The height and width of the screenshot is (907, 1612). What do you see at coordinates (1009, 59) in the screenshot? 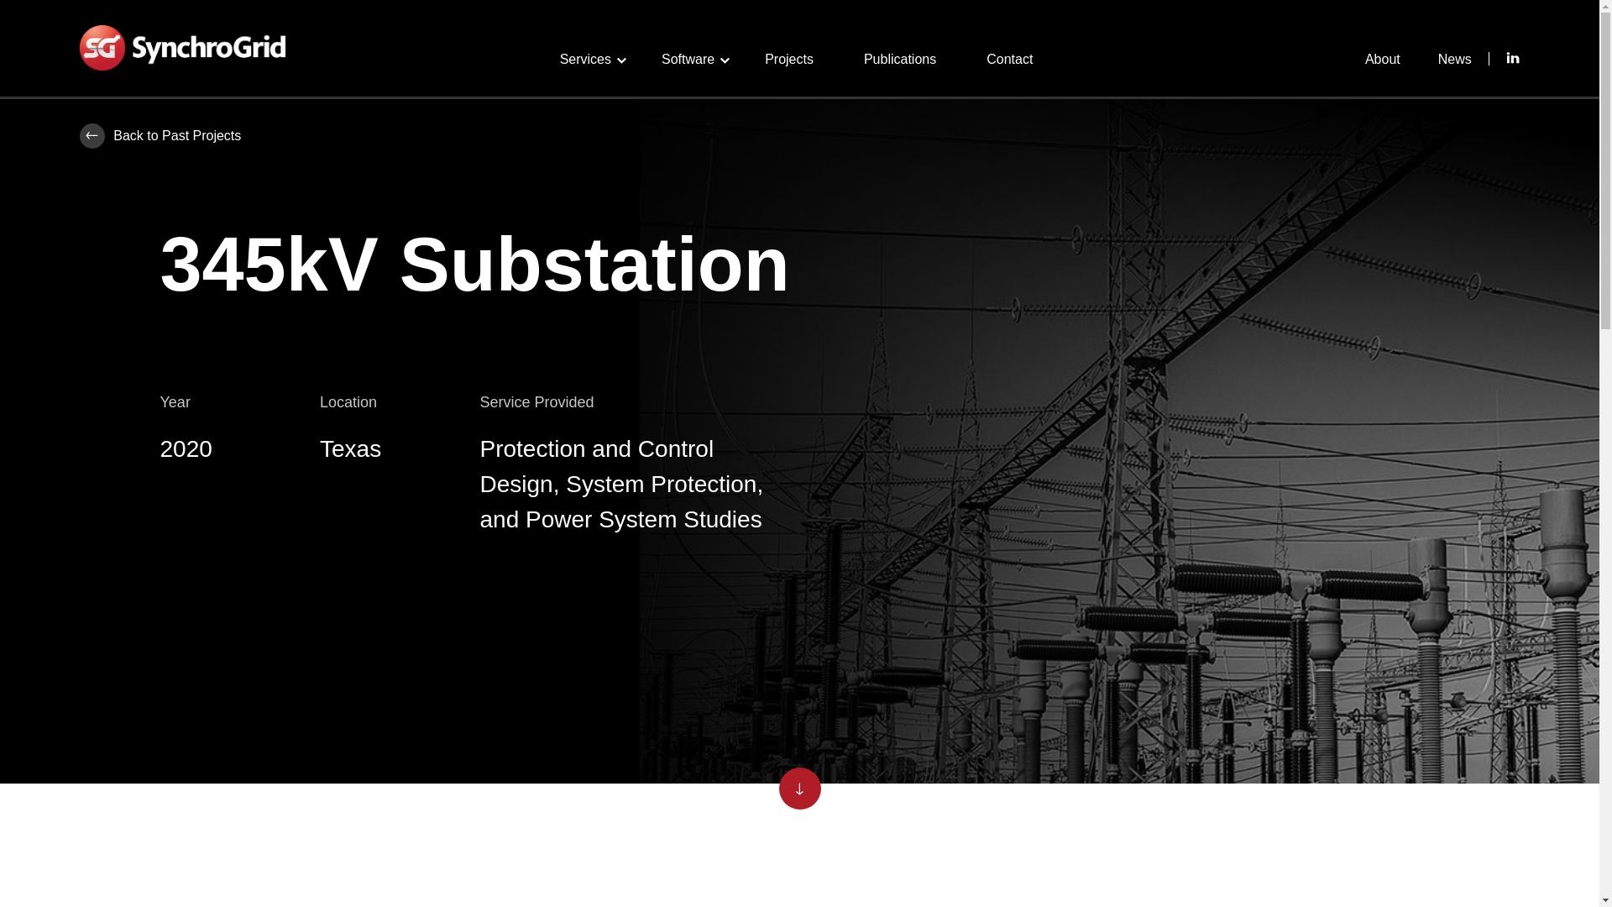
I see `Contact` at bounding box center [1009, 59].